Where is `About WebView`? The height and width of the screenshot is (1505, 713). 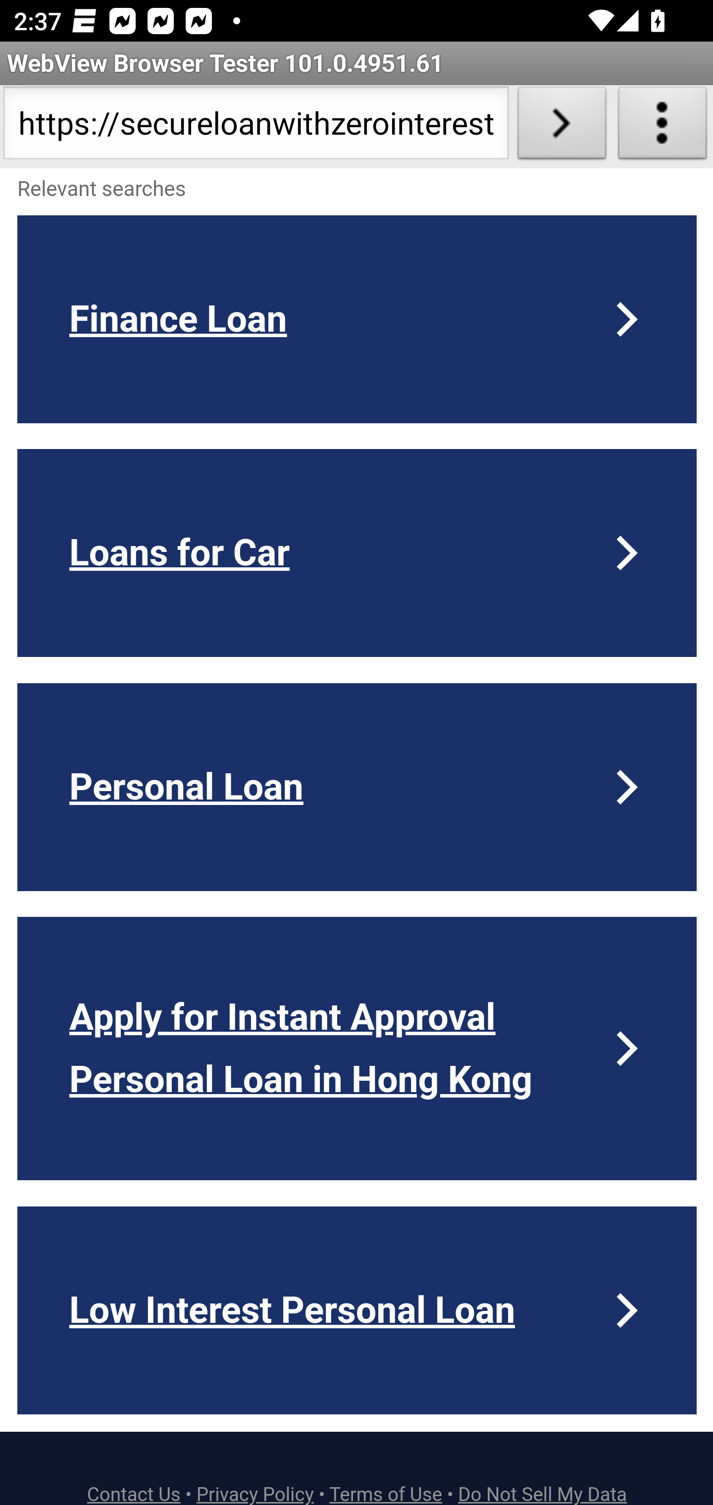 About WebView is located at coordinates (662, 127).